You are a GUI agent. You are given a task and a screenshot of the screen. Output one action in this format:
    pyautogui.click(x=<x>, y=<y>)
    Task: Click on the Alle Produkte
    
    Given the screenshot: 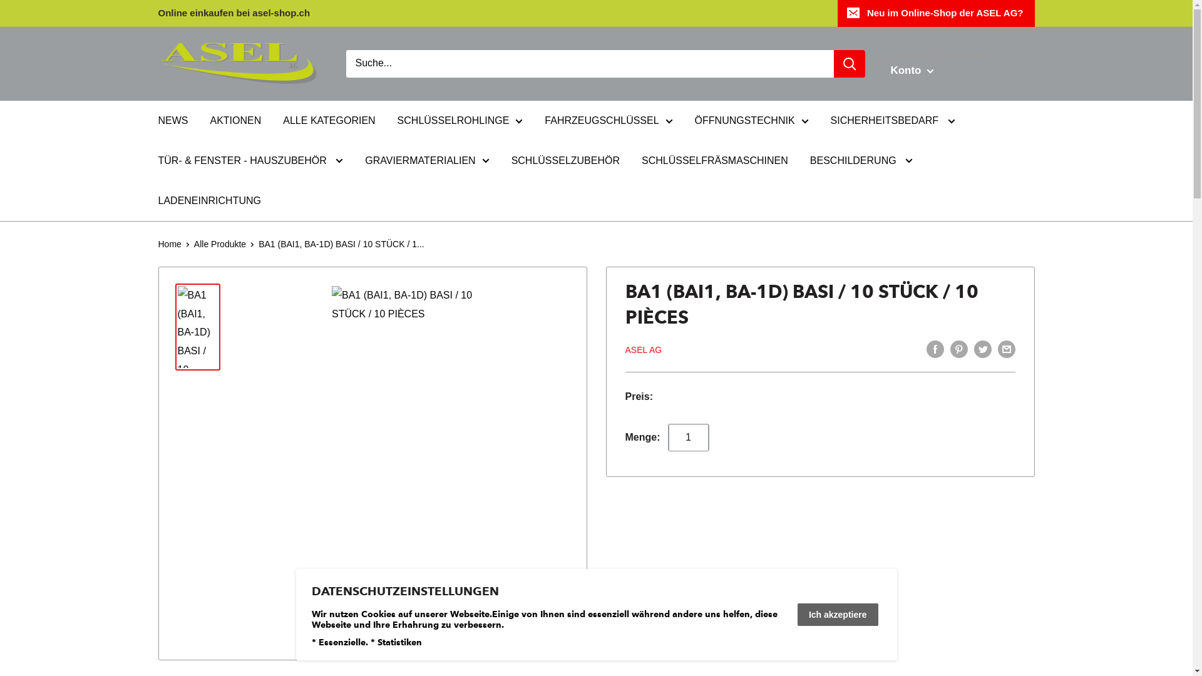 What is the action you would take?
    pyautogui.click(x=220, y=244)
    